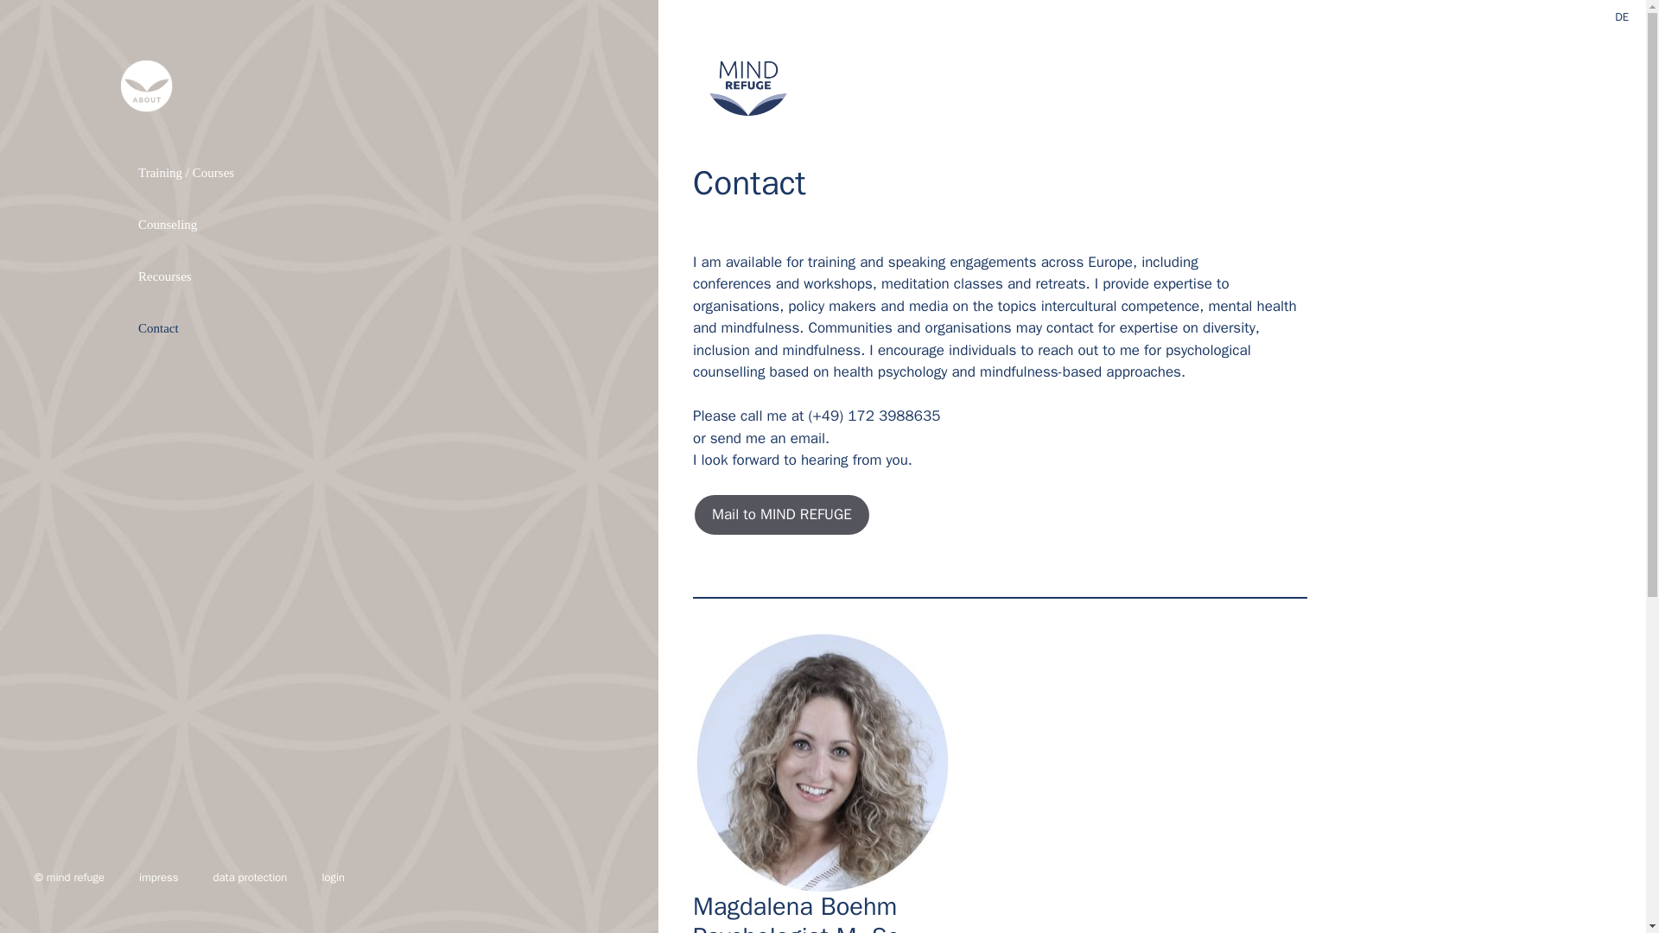 Image resolution: width=1659 pixels, height=933 pixels. What do you see at coordinates (158, 877) in the screenshot?
I see `impress` at bounding box center [158, 877].